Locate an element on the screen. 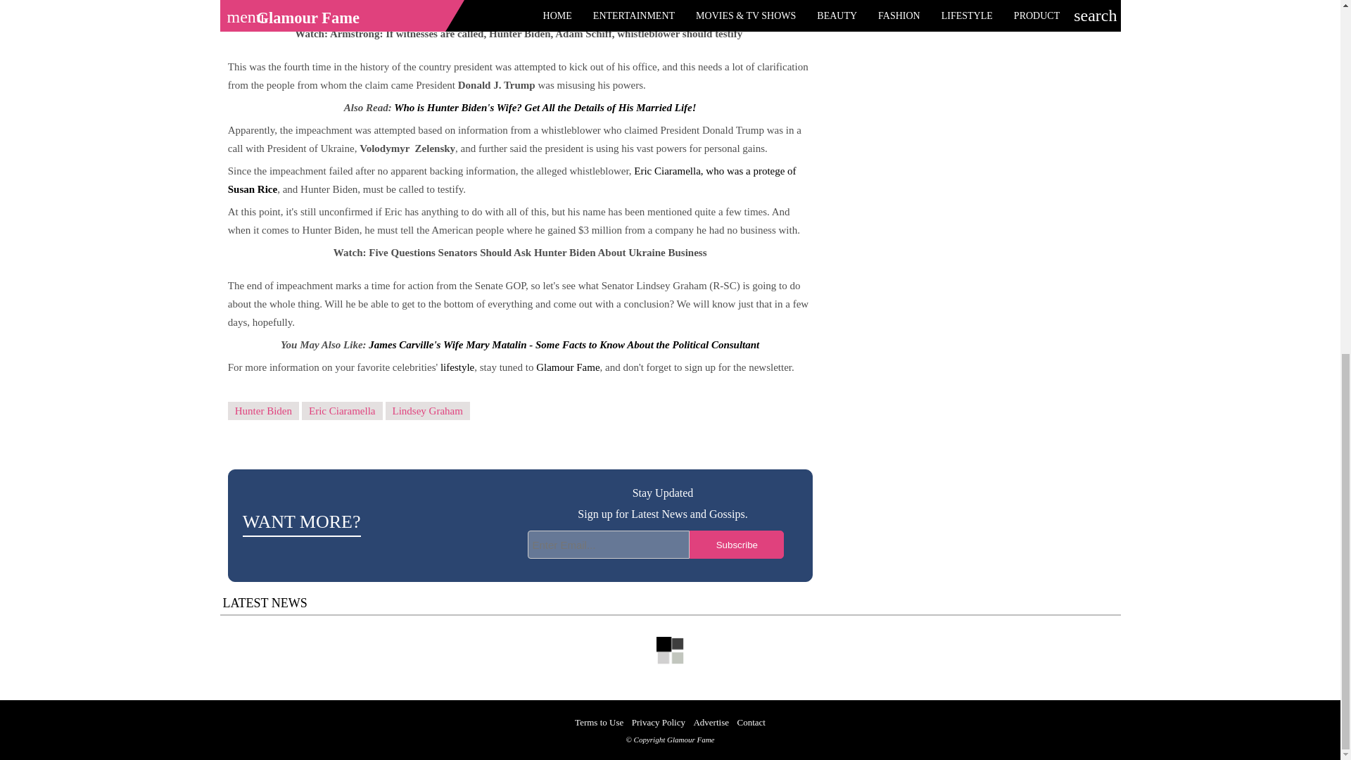  Glamour Fame is located at coordinates (568, 367).